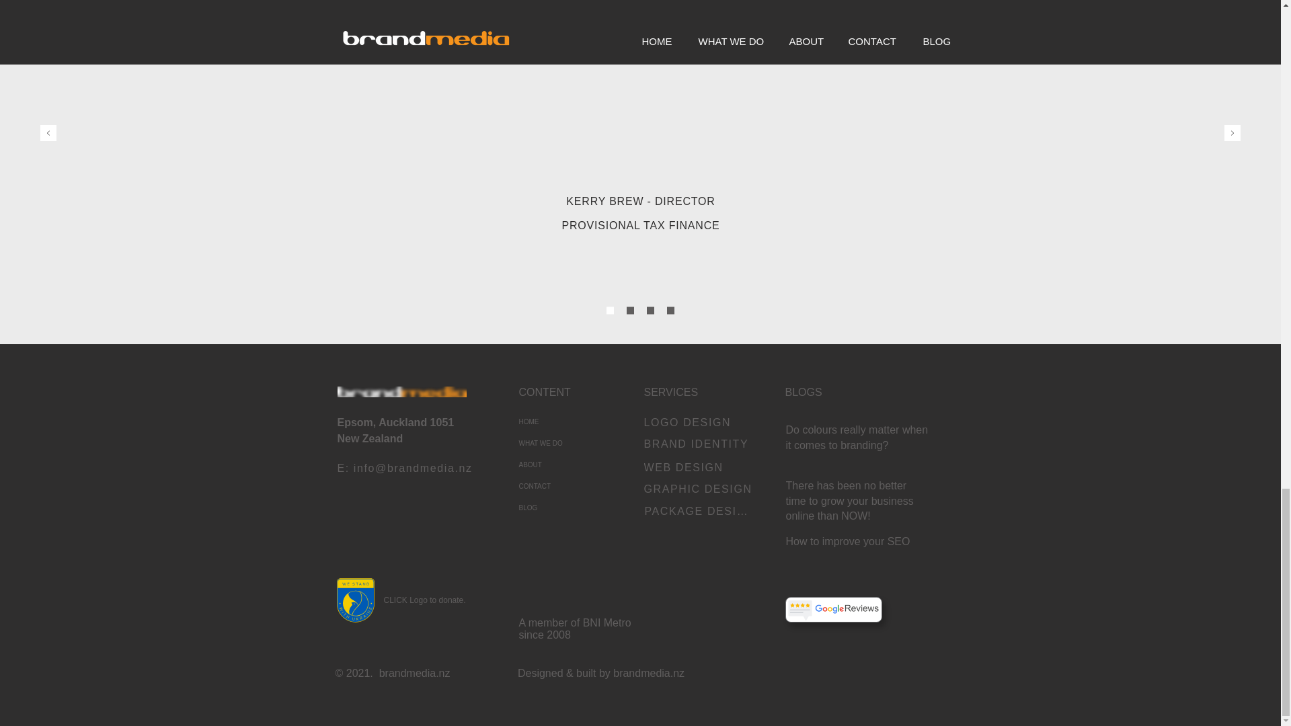 Image resolution: width=1291 pixels, height=726 pixels. What do you see at coordinates (566, 444) in the screenshot?
I see `WHAT WE DO` at bounding box center [566, 444].